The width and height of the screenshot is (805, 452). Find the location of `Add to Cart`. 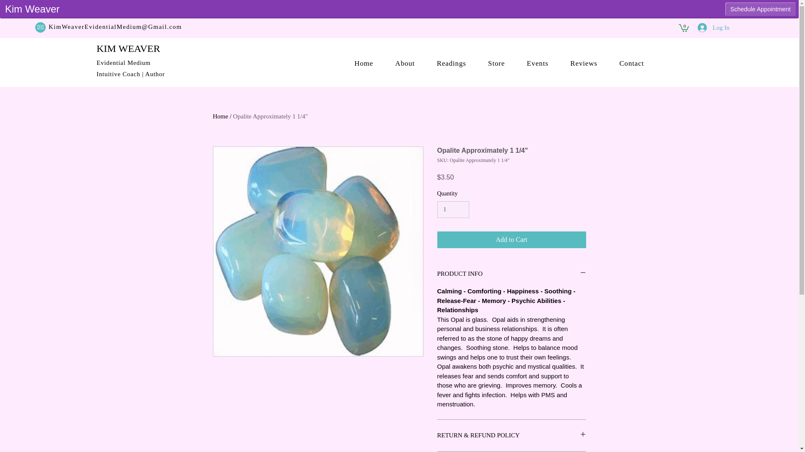

Add to Cart is located at coordinates (512, 239).